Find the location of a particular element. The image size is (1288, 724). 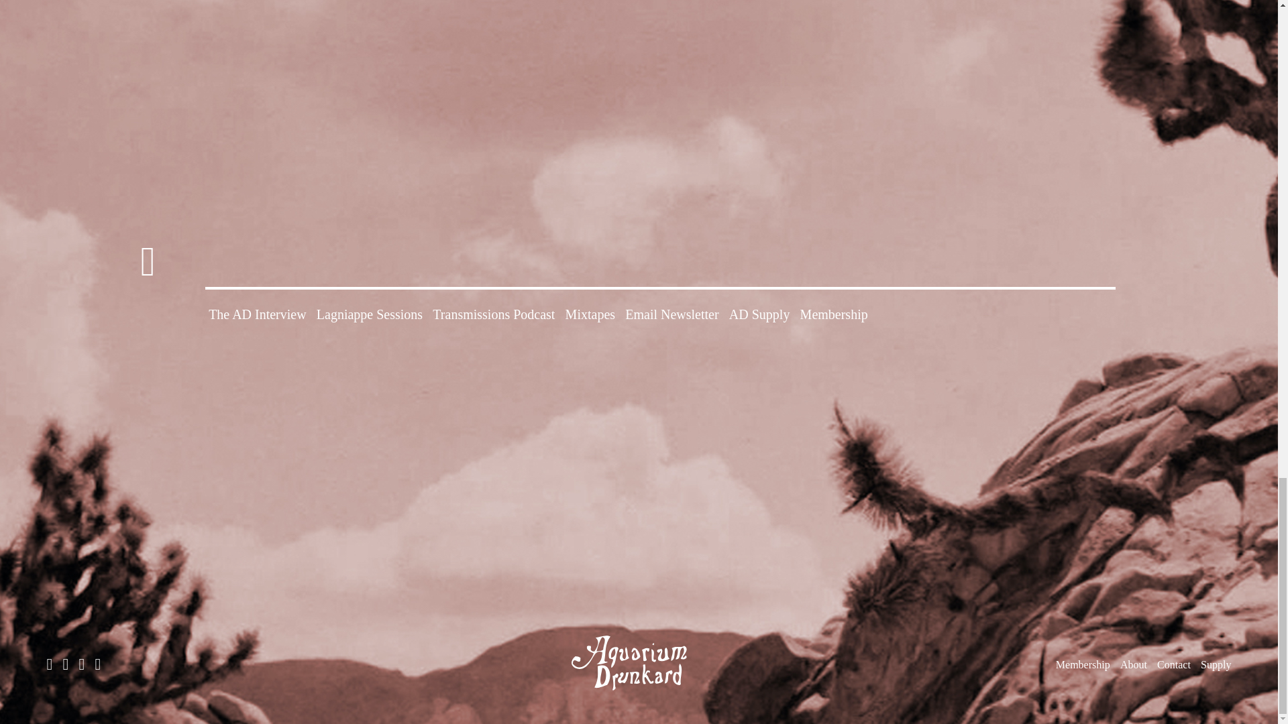

About Aquarium Drunkard is located at coordinates (1134, 665).